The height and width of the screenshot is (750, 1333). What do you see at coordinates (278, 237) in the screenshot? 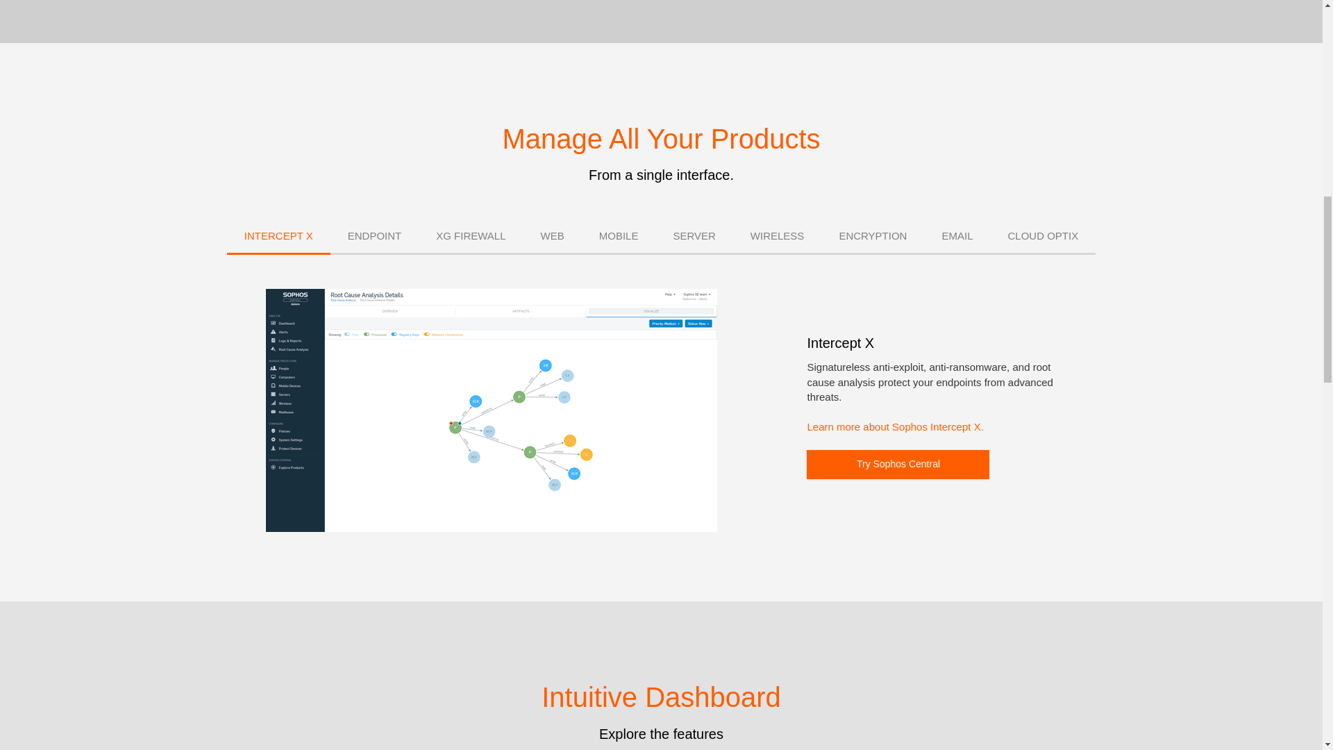
I see `INTERCEPT X` at bounding box center [278, 237].